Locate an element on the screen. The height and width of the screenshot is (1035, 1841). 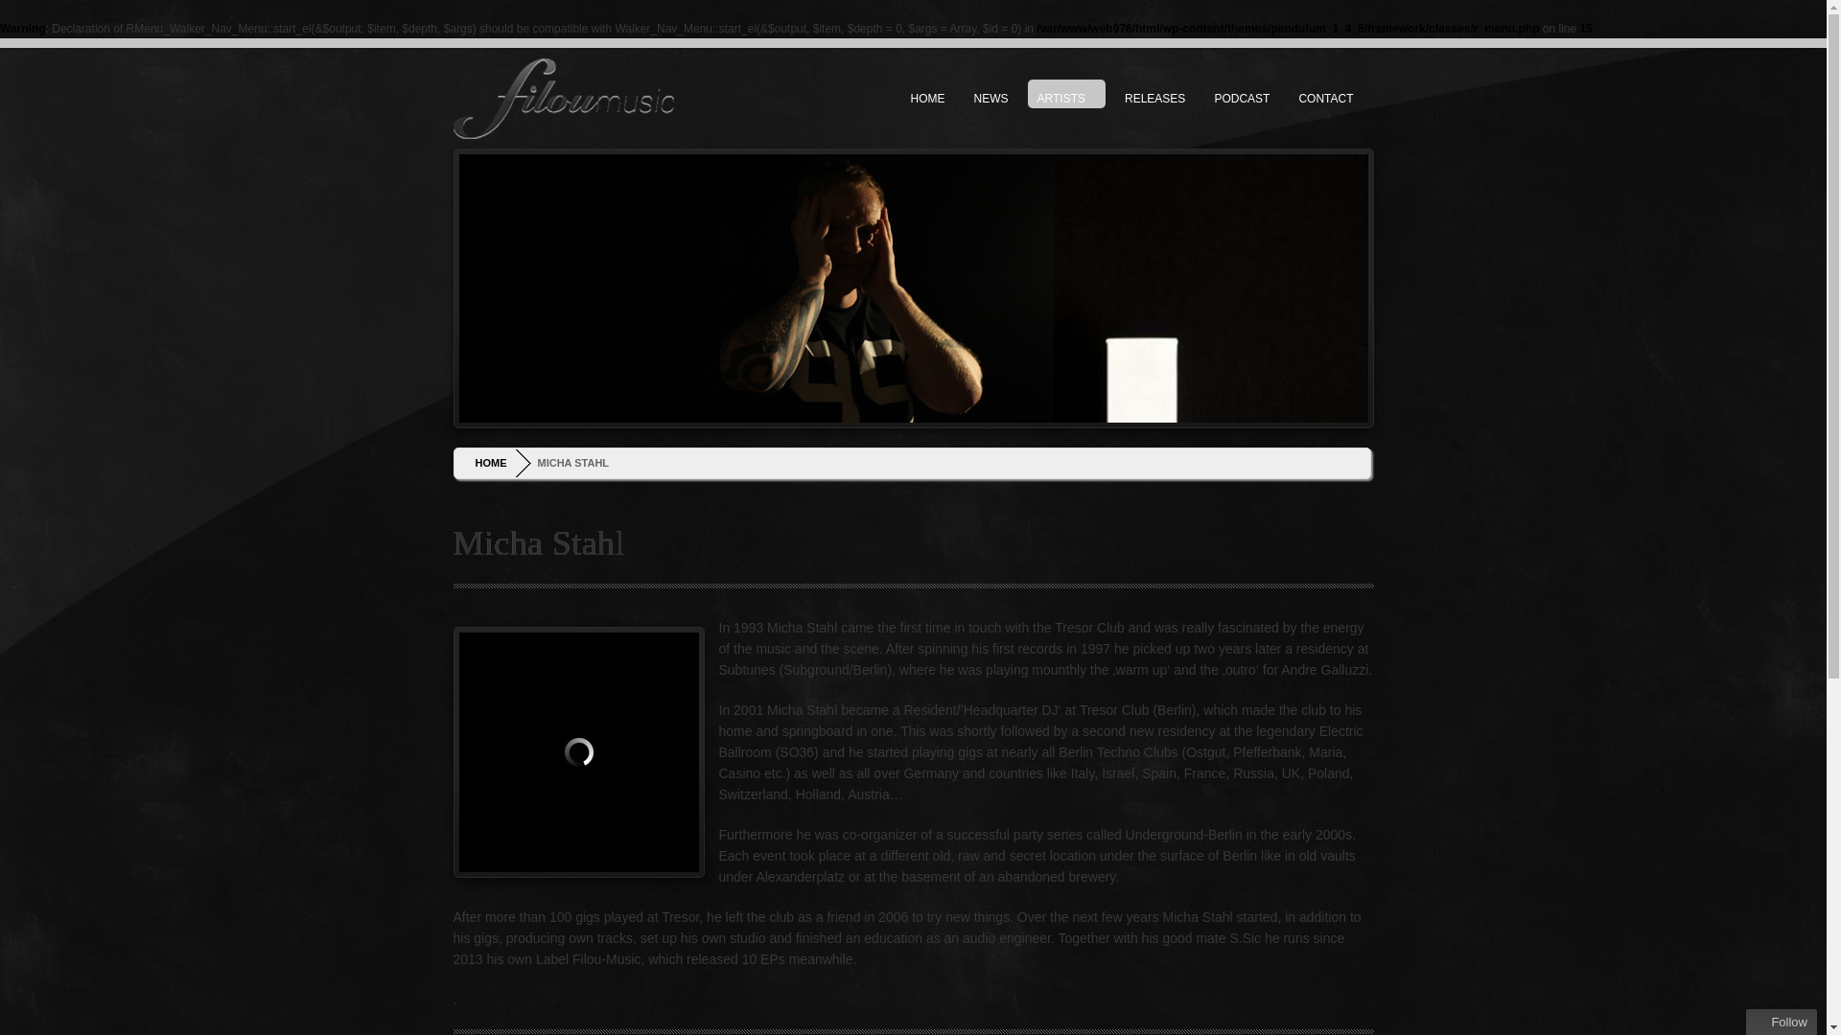
Follow is located at coordinates (1782, 1022).